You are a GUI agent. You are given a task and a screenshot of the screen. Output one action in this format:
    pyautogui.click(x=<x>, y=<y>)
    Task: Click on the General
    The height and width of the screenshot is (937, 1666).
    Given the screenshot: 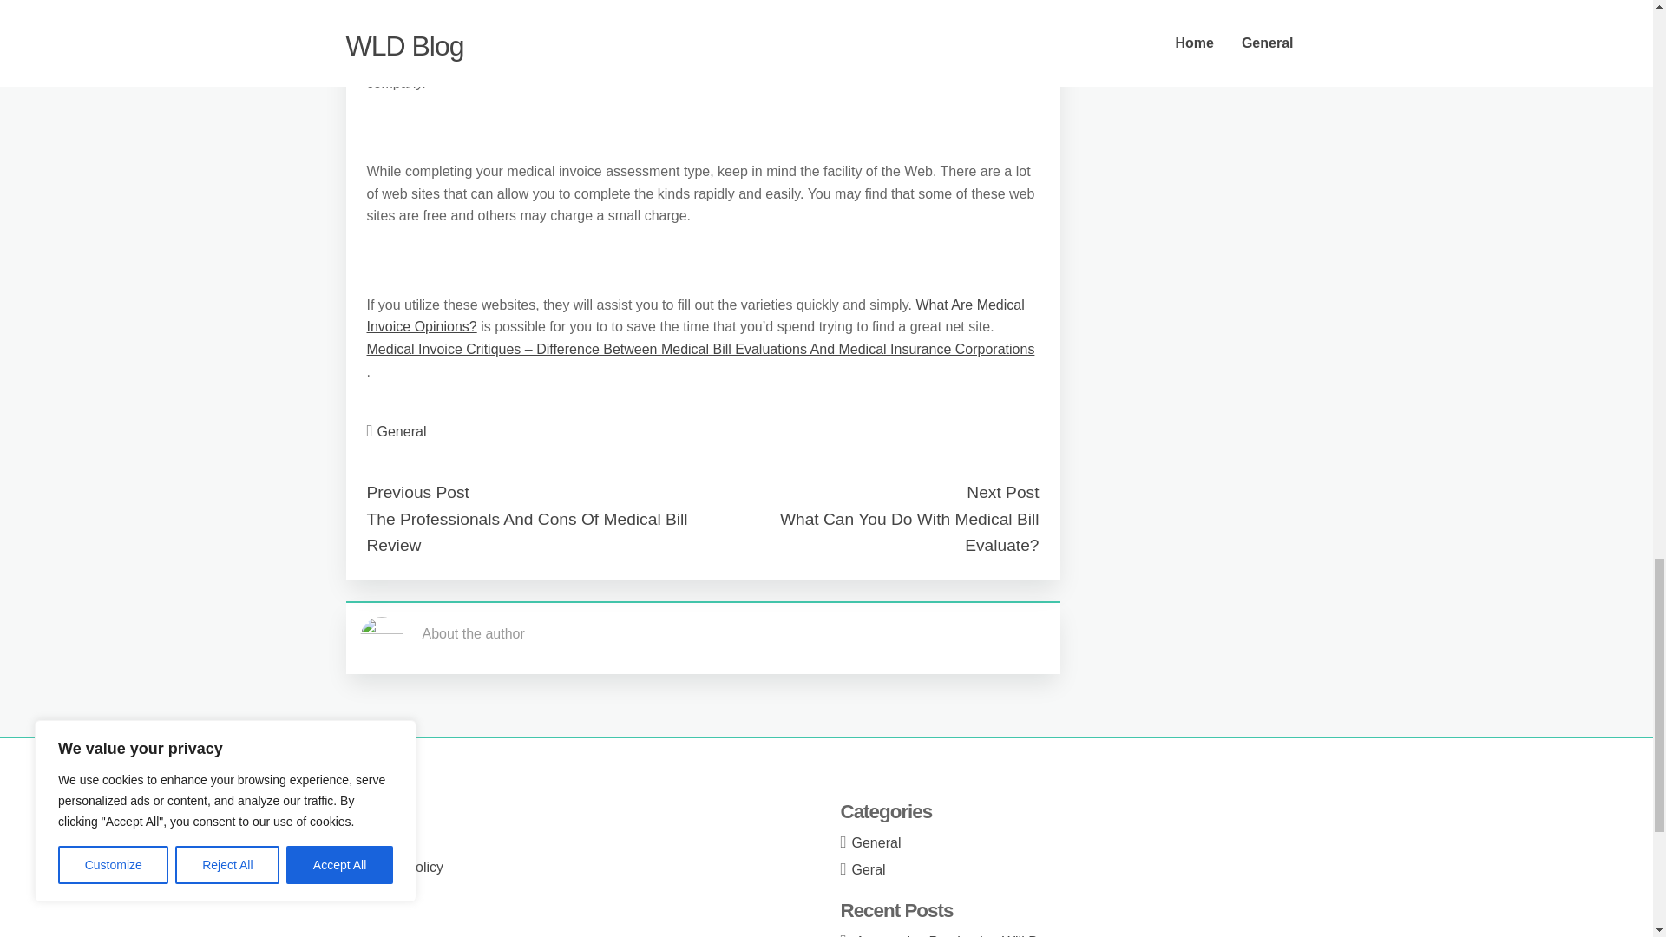 What is the action you would take?
    pyautogui.click(x=402, y=432)
    